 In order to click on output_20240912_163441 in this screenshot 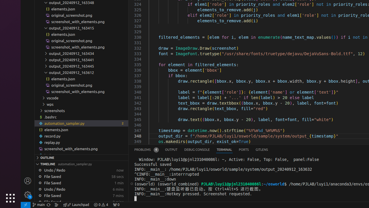, I will do `click(81, 60)`.